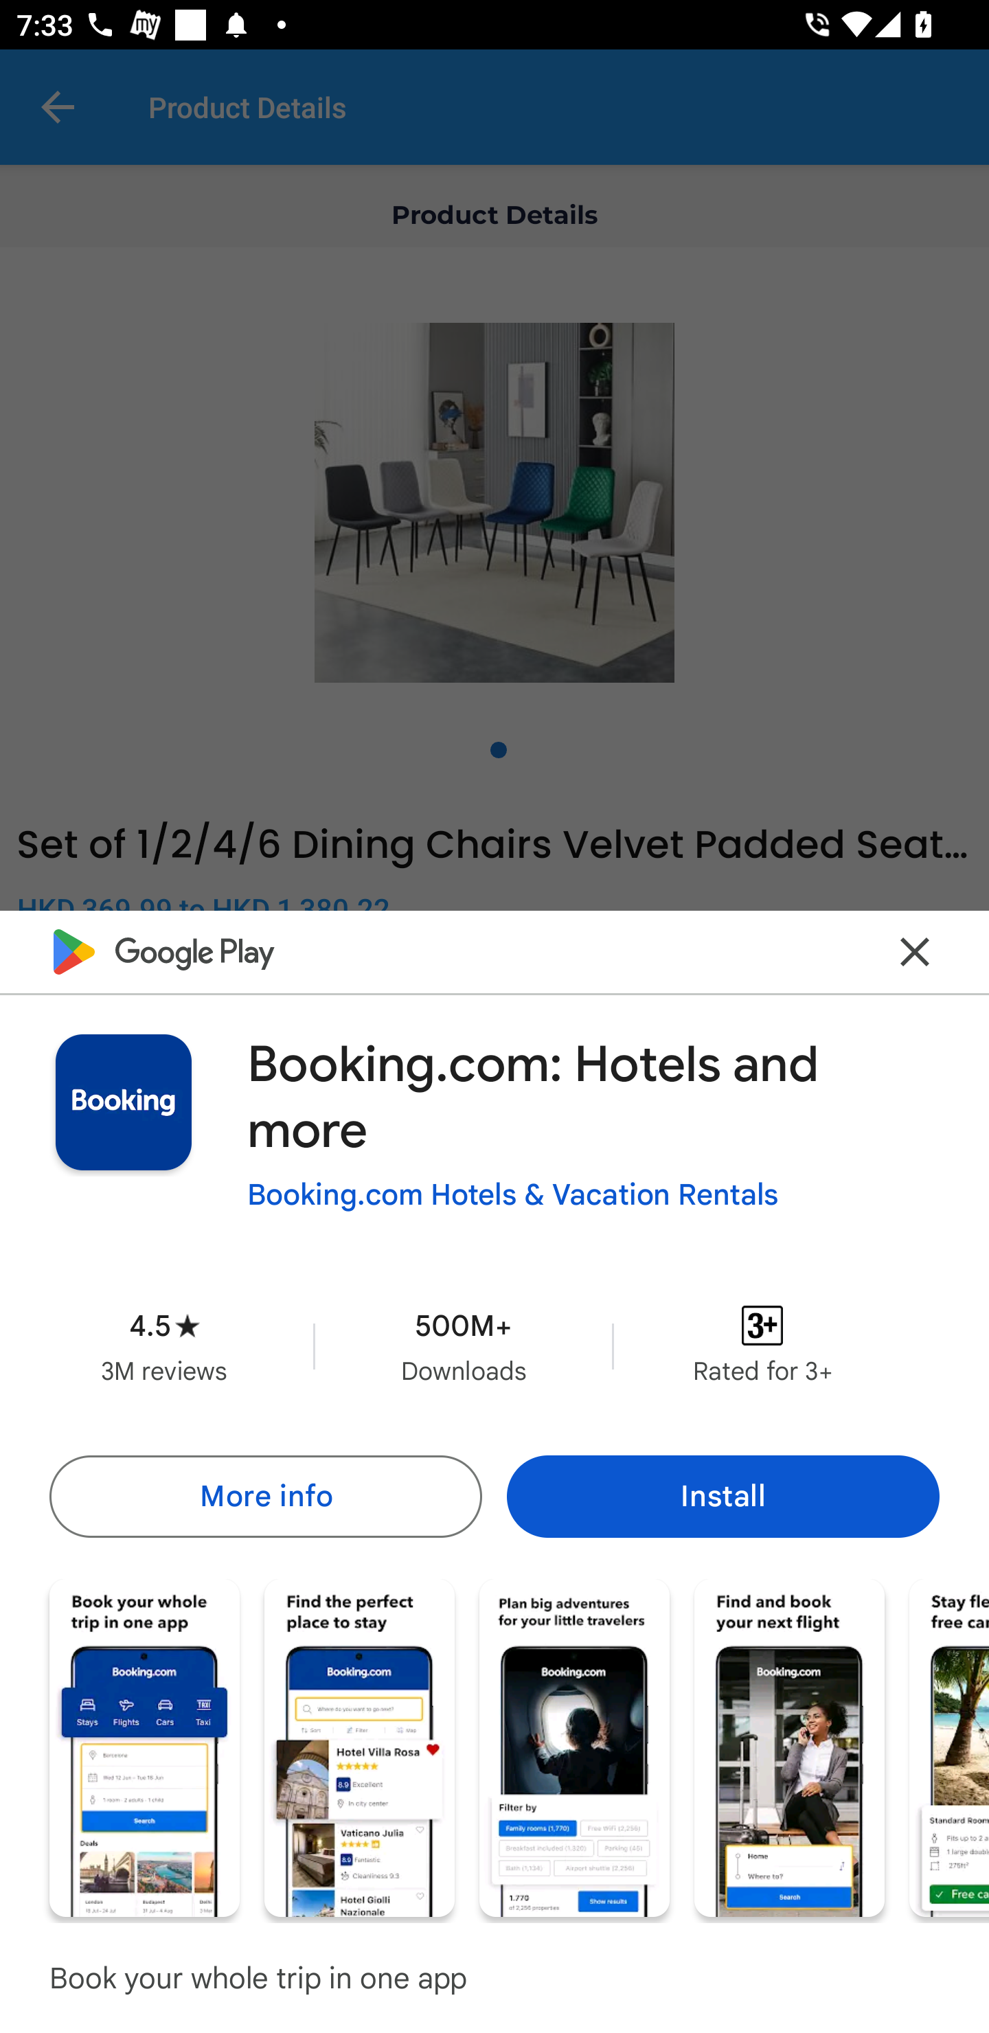 The width and height of the screenshot is (989, 2033). Describe the element at coordinates (915, 952) in the screenshot. I see `Close` at that location.